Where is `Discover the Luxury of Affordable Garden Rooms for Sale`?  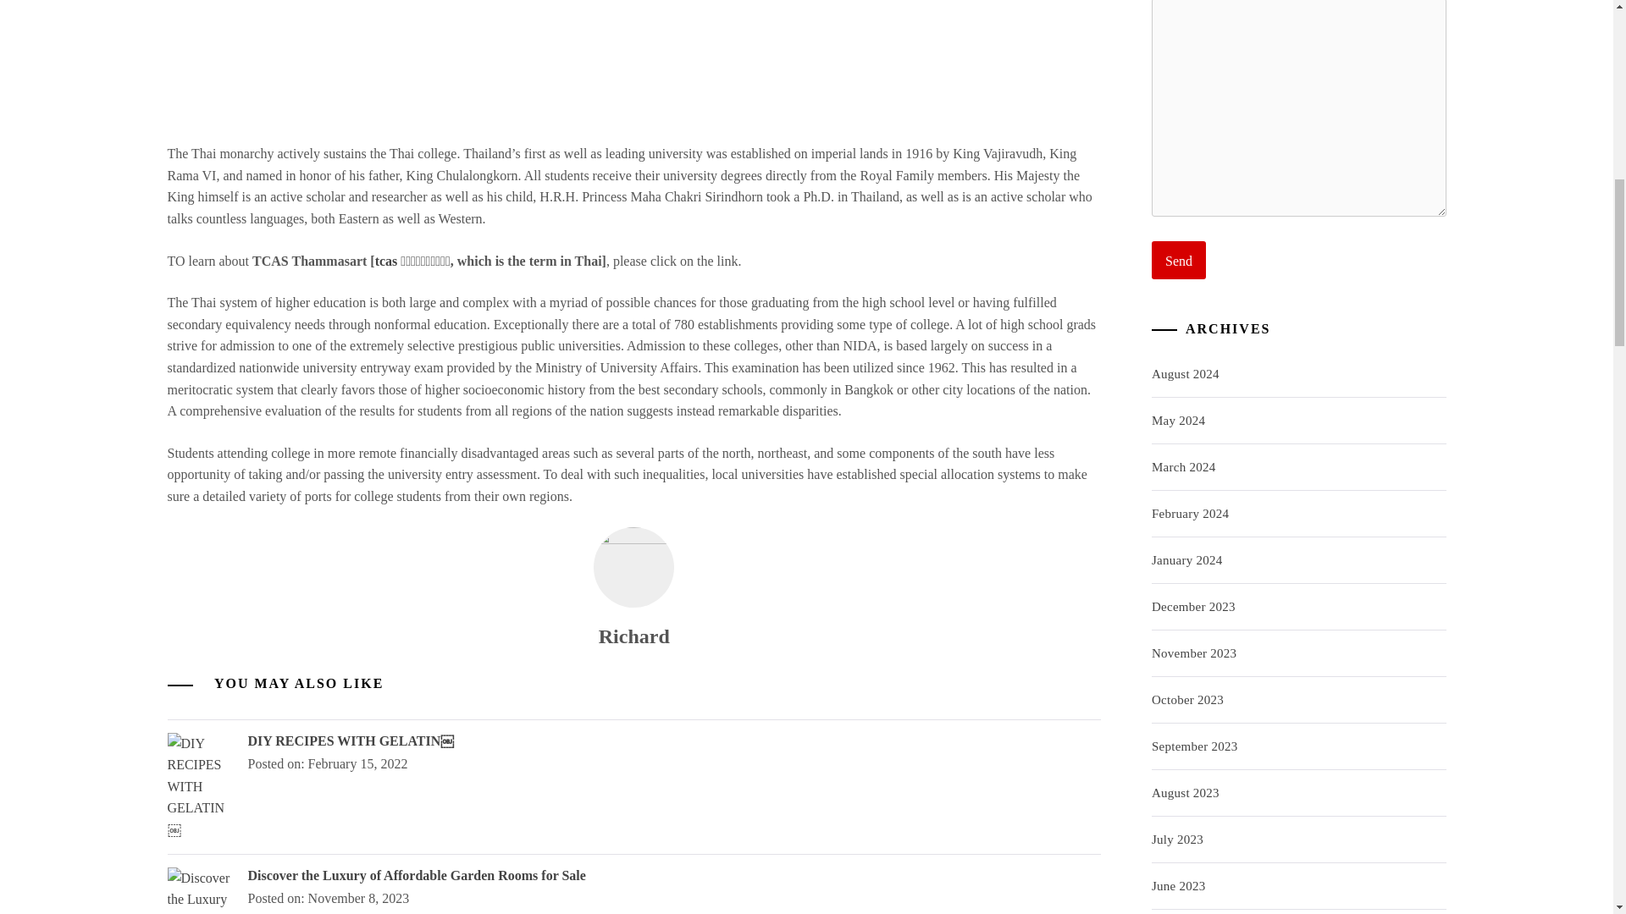 Discover the Luxury of Affordable Garden Rooms for Sale is located at coordinates (416, 875).